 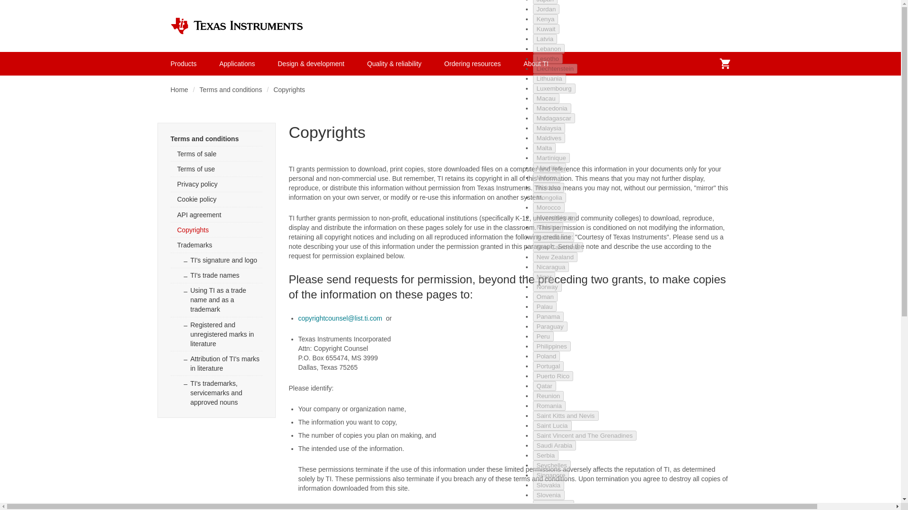 What do you see at coordinates (231, 90) in the screenshot?
I see `Terms and conditions` at bounding box center [231, 90].